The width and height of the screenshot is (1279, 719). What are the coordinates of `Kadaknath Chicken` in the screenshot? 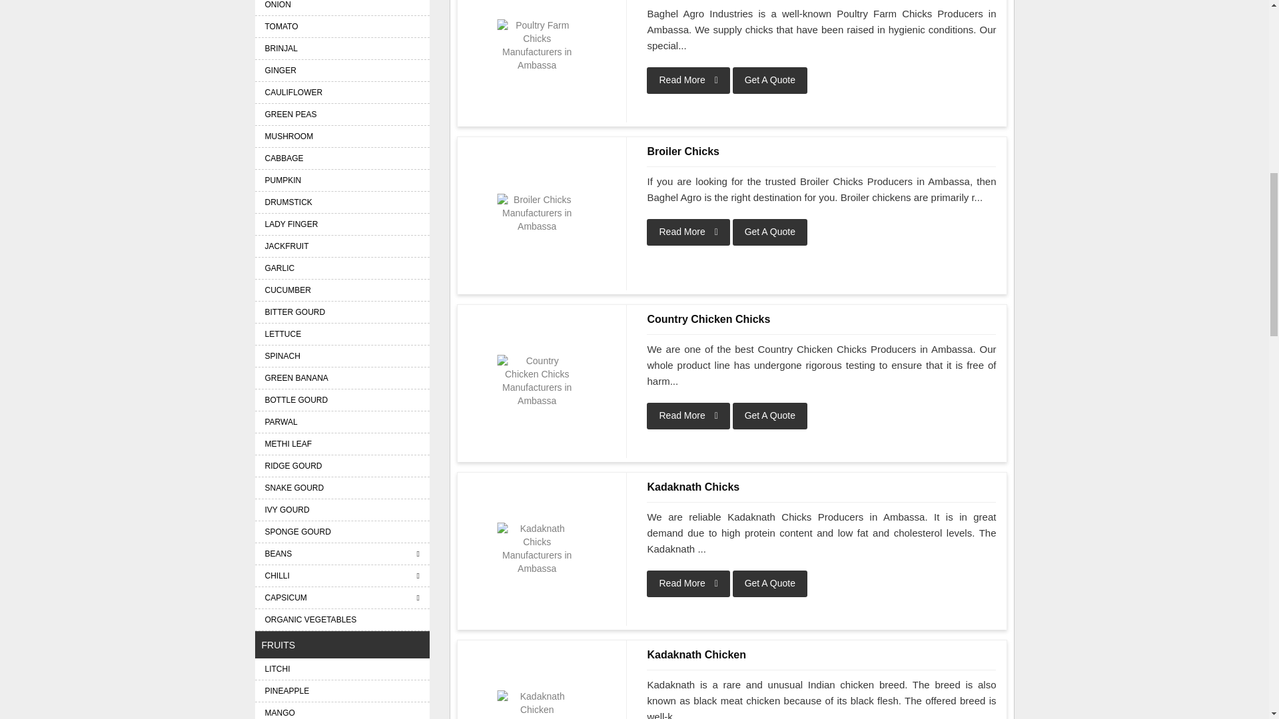 It's located at (821, 655).